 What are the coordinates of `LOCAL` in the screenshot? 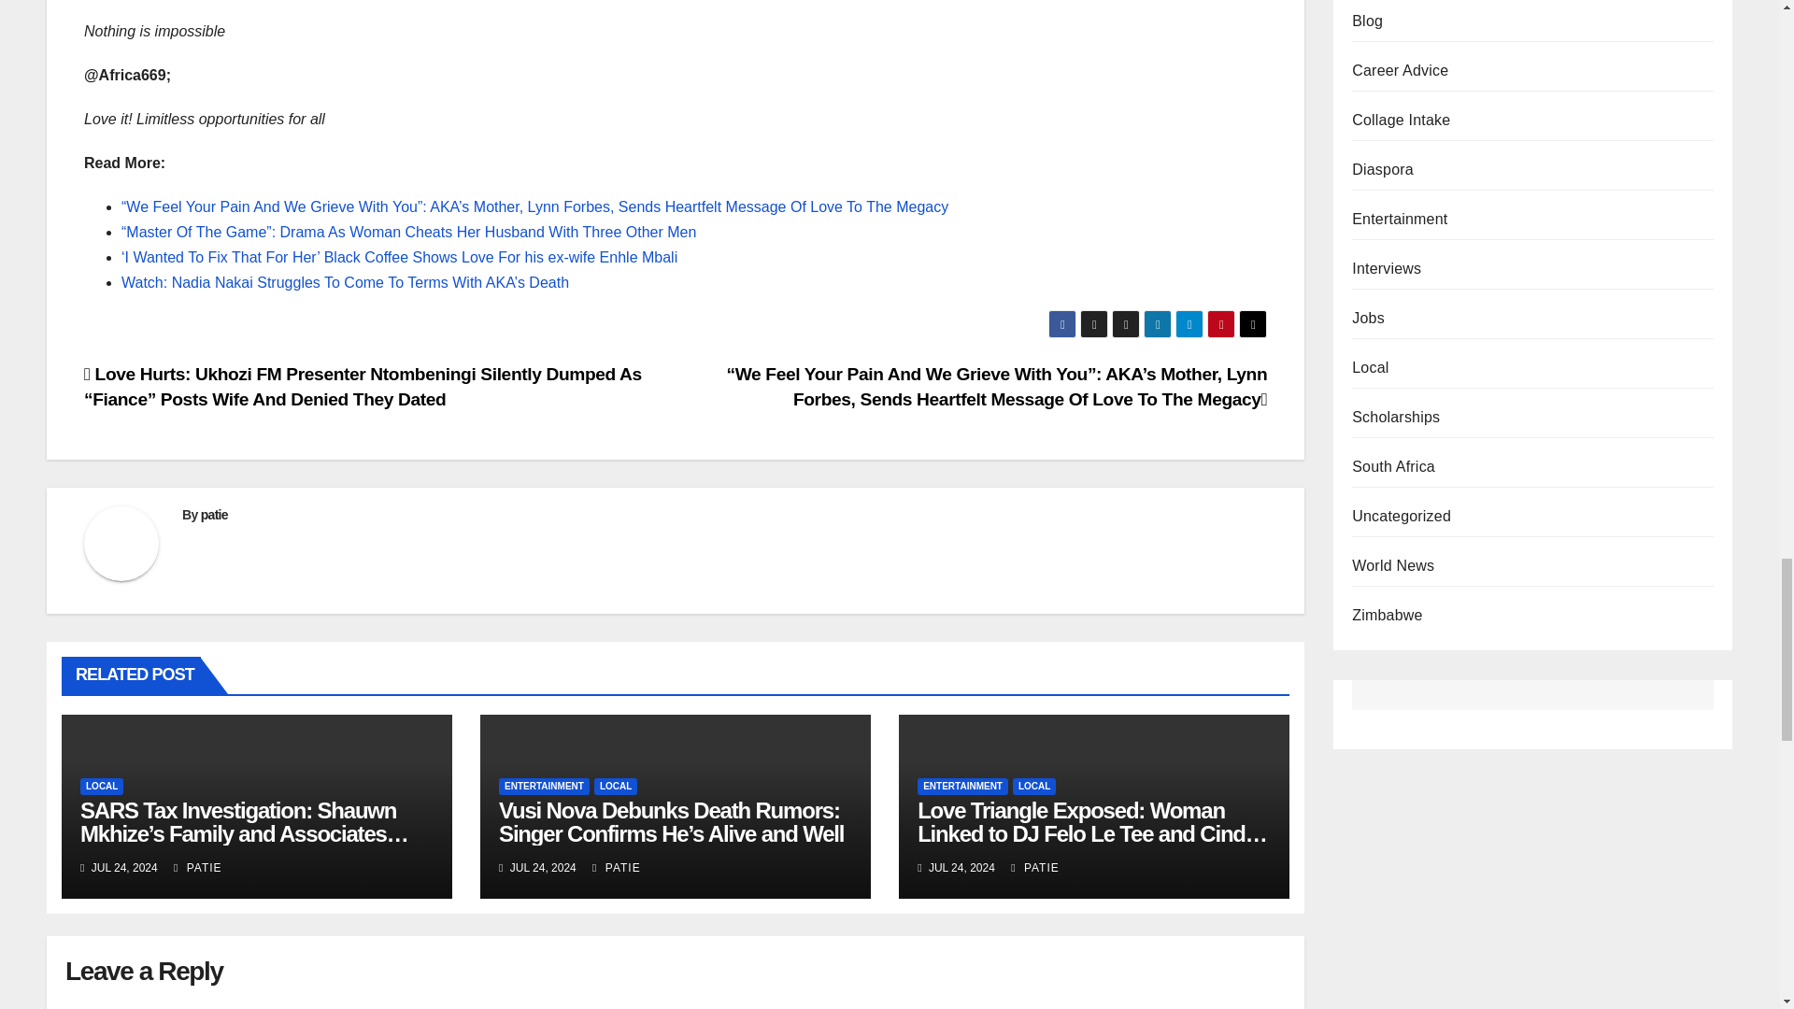 It's located at (615, 787).